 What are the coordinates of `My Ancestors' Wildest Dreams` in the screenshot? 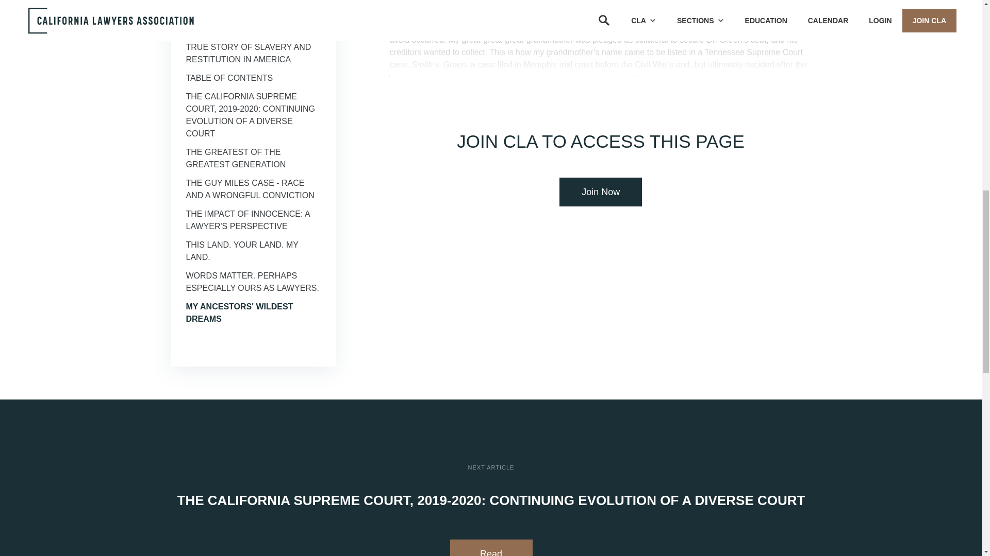 It's located at (239, 312).